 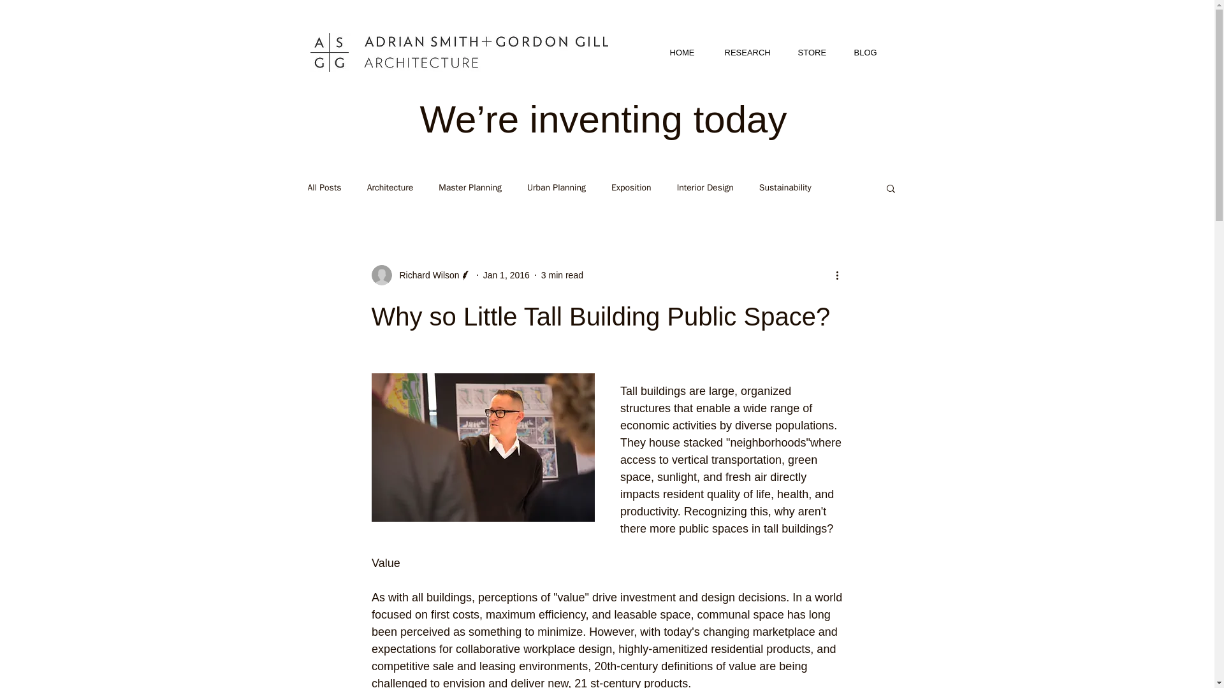 I want to click on All Posts, so click(x=324, y=187).